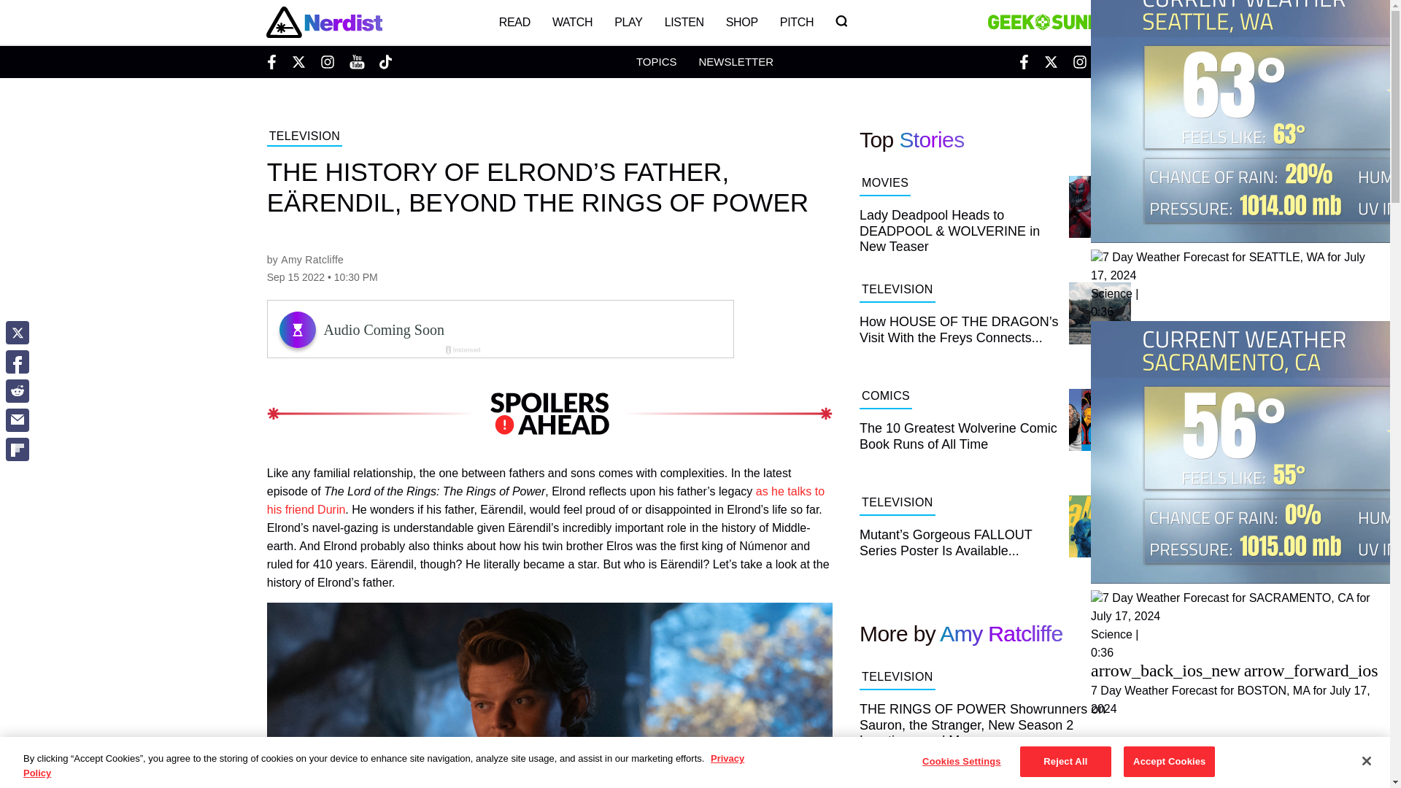  What do you see at coordinates (572, 22) in the screenshot?
I see `WATCH` at bounding box center [572, 22].